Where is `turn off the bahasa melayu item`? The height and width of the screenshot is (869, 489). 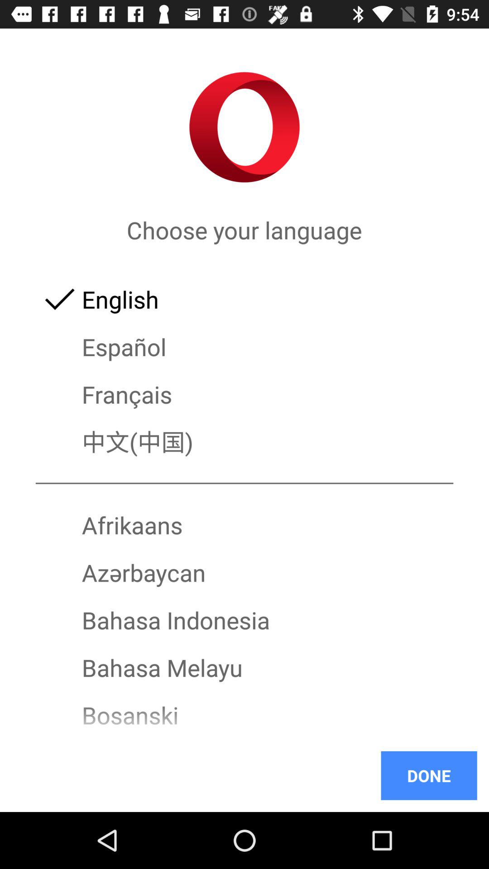
turn off the bahasa melayu item is located at coordinates (244, 667).